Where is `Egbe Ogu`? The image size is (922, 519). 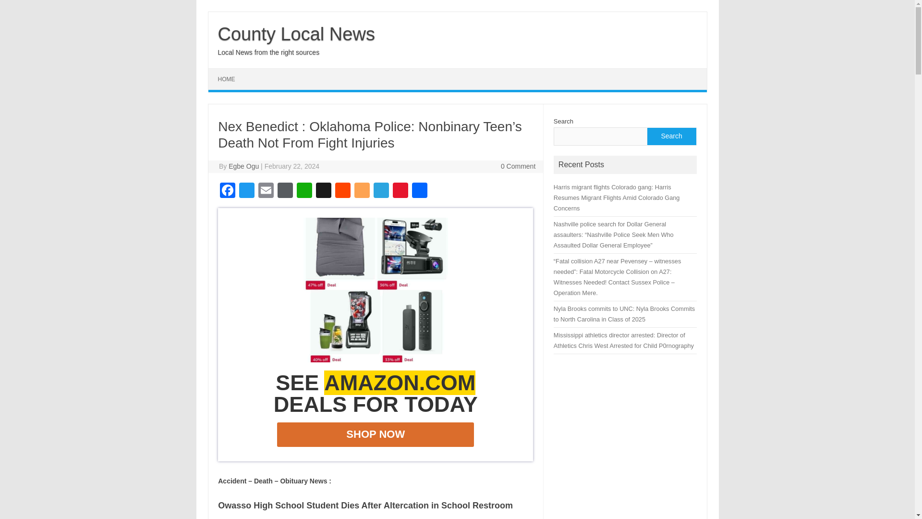 Egbe Ogu is located at coordinates (244, 166).